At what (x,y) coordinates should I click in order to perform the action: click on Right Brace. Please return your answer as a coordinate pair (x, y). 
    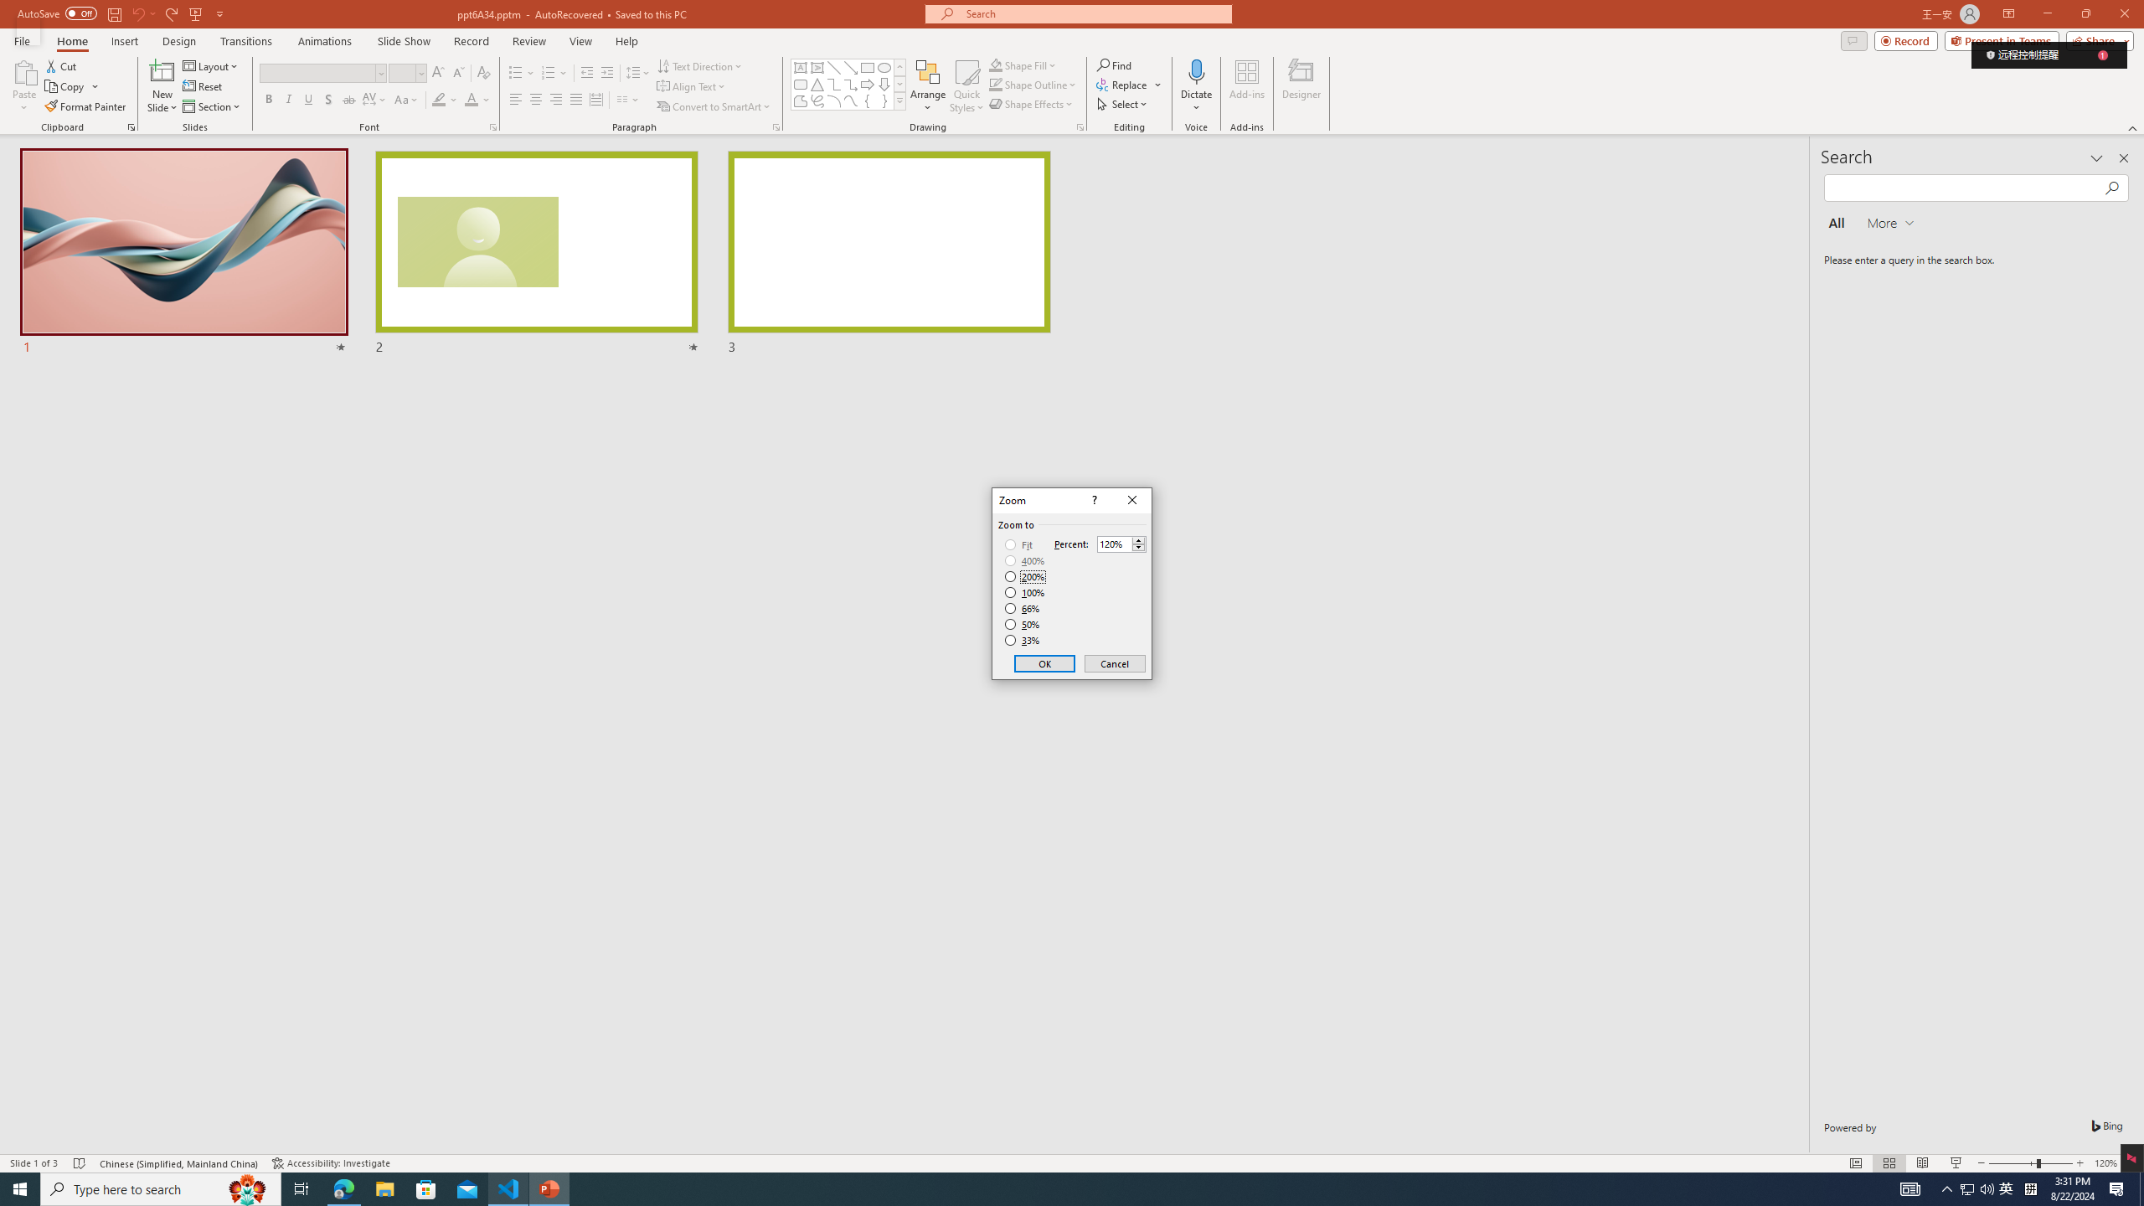
    Looking at the image, I should click on (884, 100).